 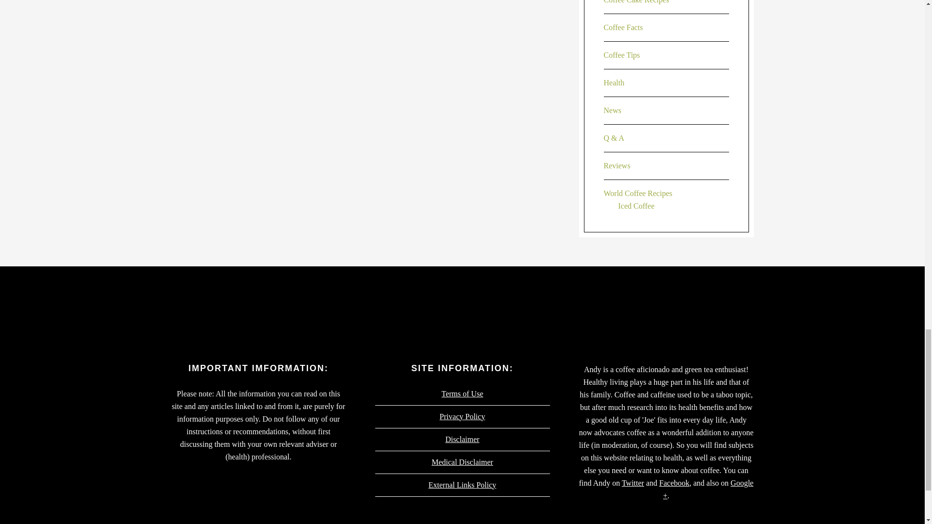 What do you see at coordinates (623, 27) in the screenshot?
I see `Coffee Facts` at bounding box center [623, 27].